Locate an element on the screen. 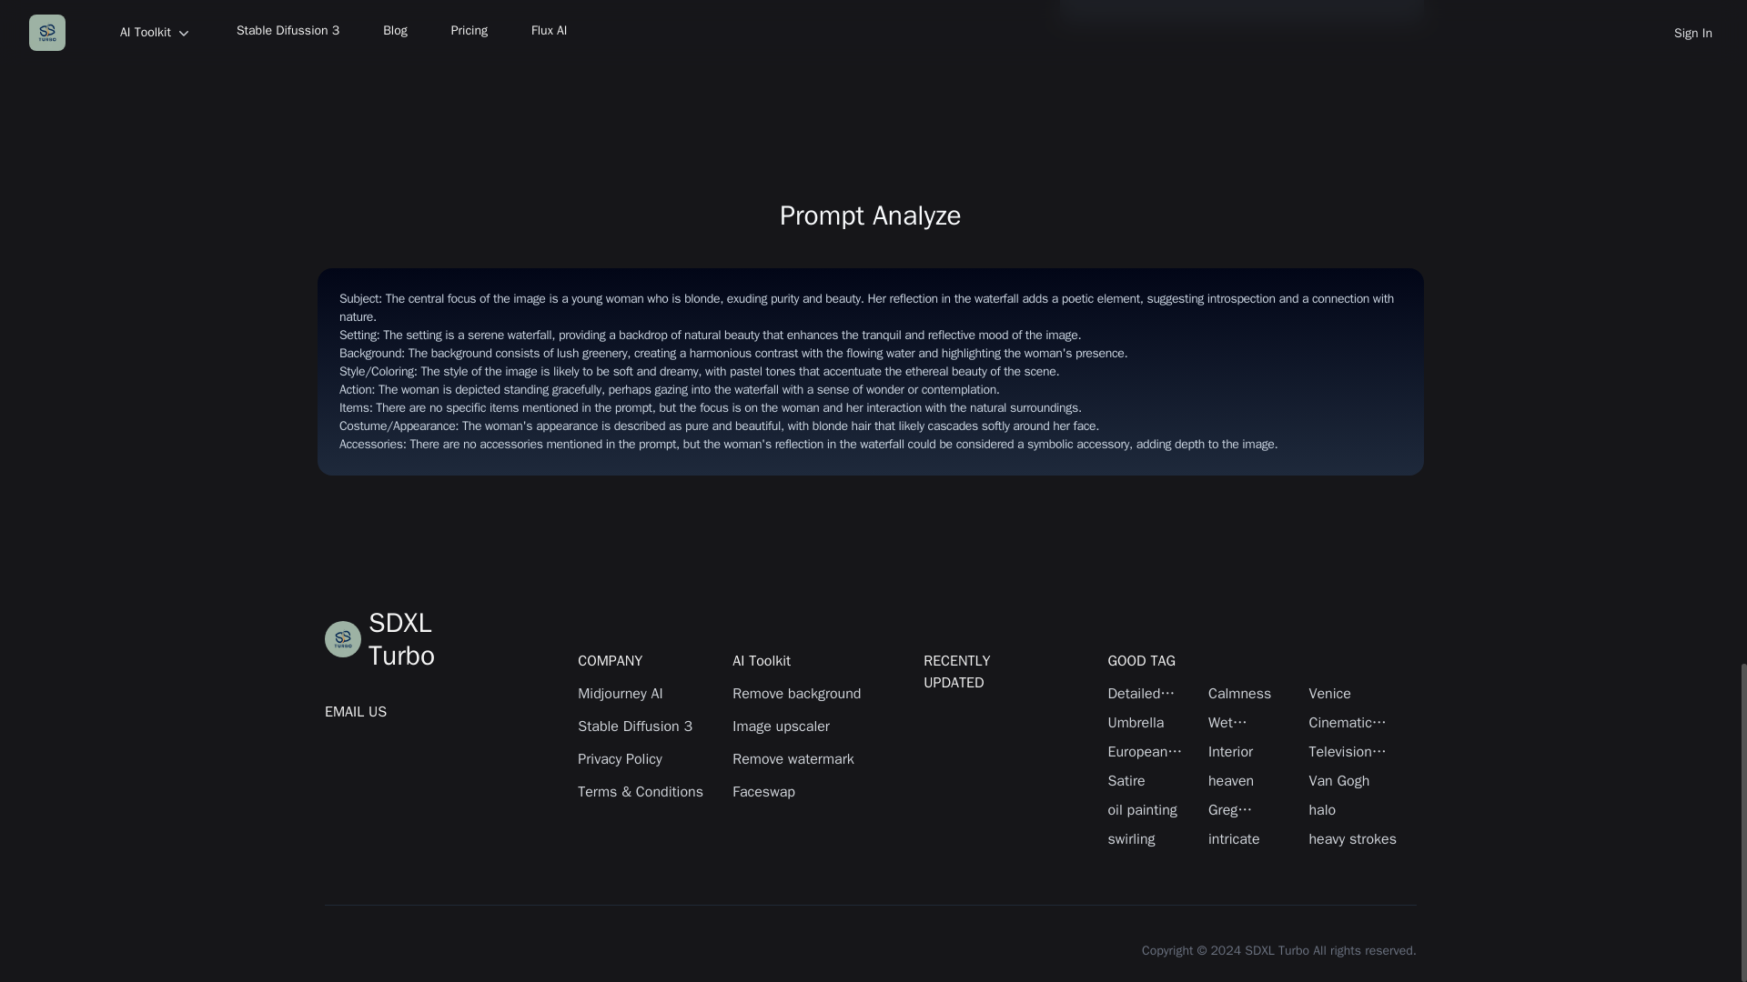 This screenshot has height=982, width=1747. Image upscaler is located at coordinates (800, 726).